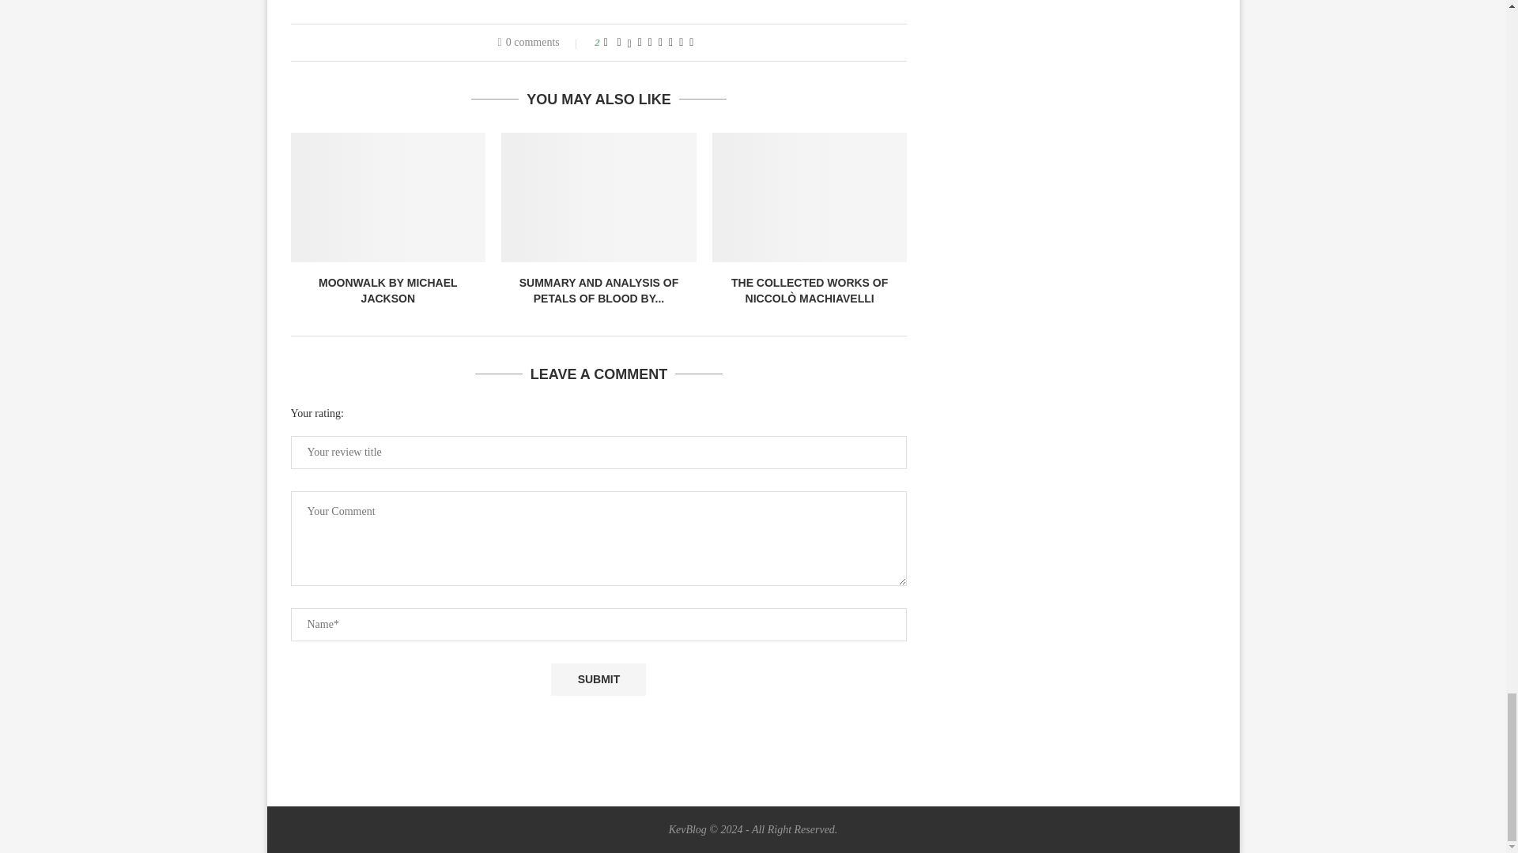  I want to click on Moonwalk by Michael Jackson, so click(388, 197).